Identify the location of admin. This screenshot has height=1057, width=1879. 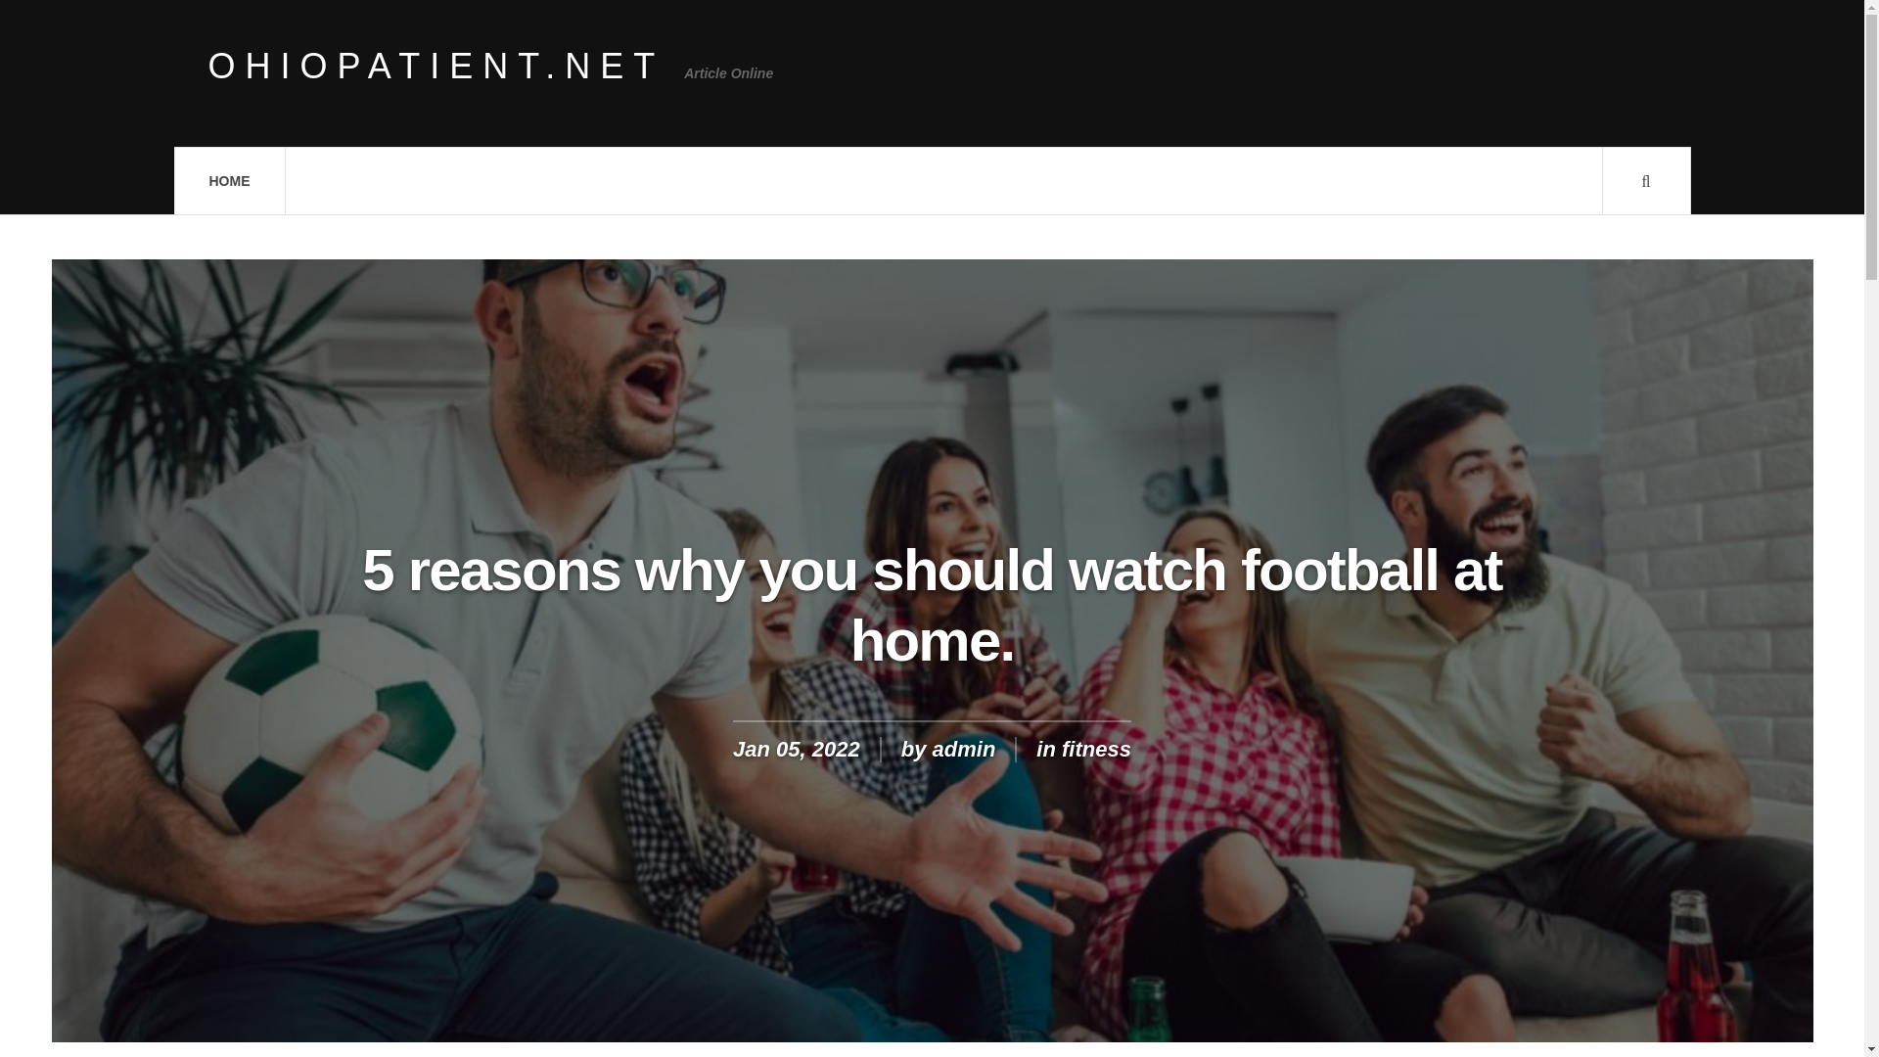
(963, 748).